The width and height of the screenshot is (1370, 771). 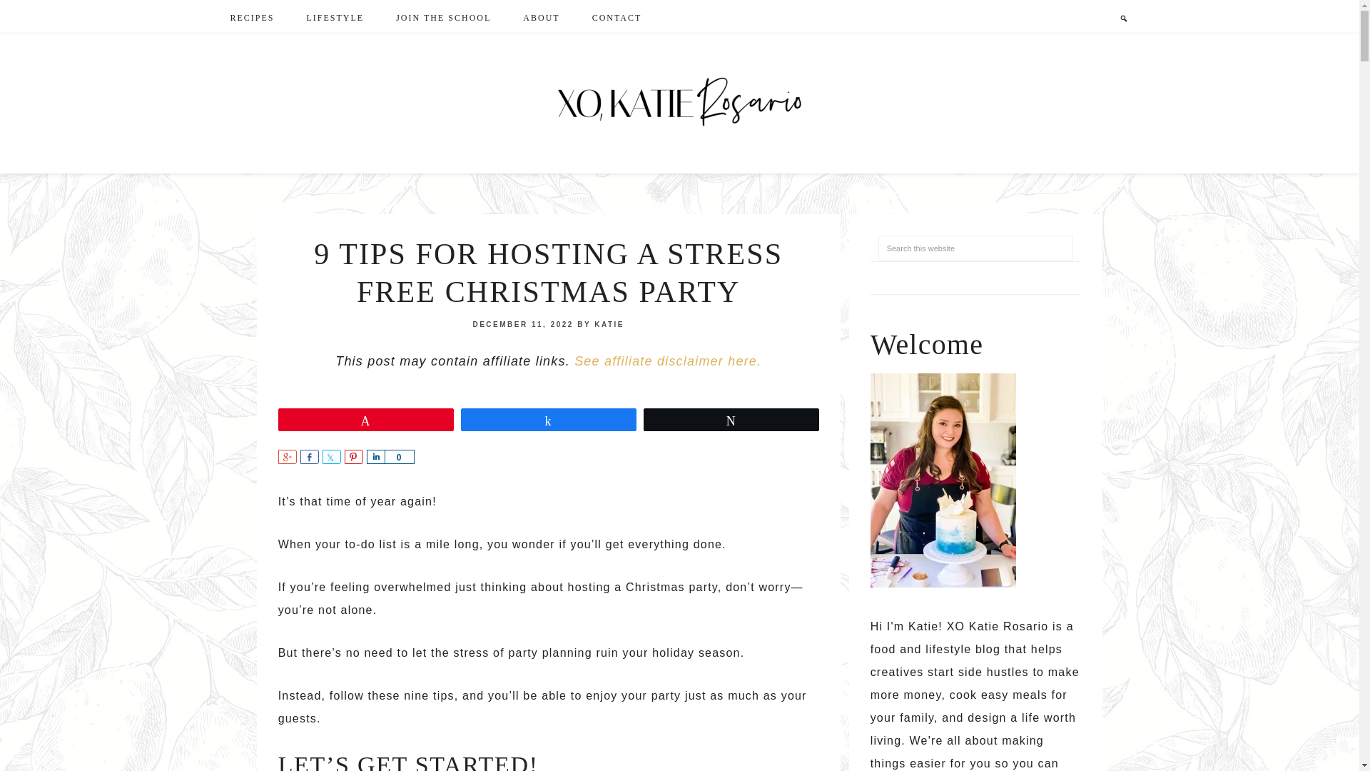 What do you see at coordinates (444, 16) in the screenshot?
I see `JOIN THE SCHOOL` at bounding box center [444, 16].